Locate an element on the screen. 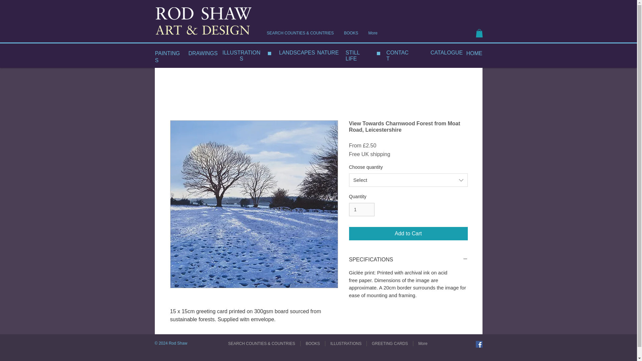 The width and height of the screenshot is (642, 361). HOME is located at coordinates (474, 53).